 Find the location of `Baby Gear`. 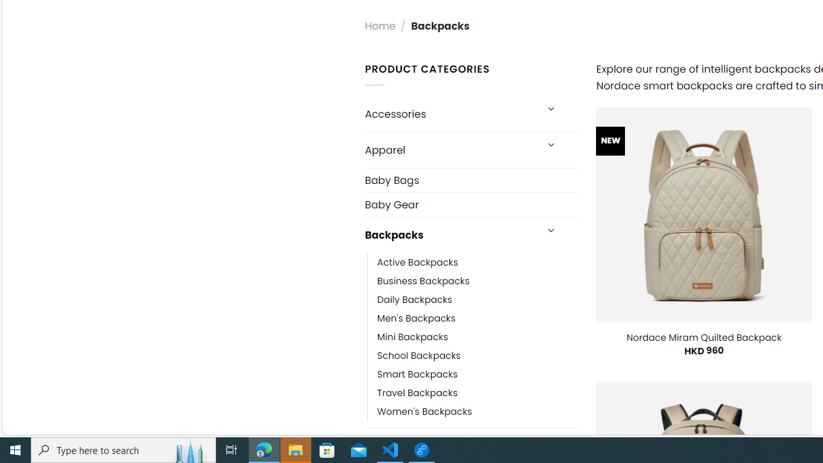

Baby Gear is located at coordinates (471, 204).